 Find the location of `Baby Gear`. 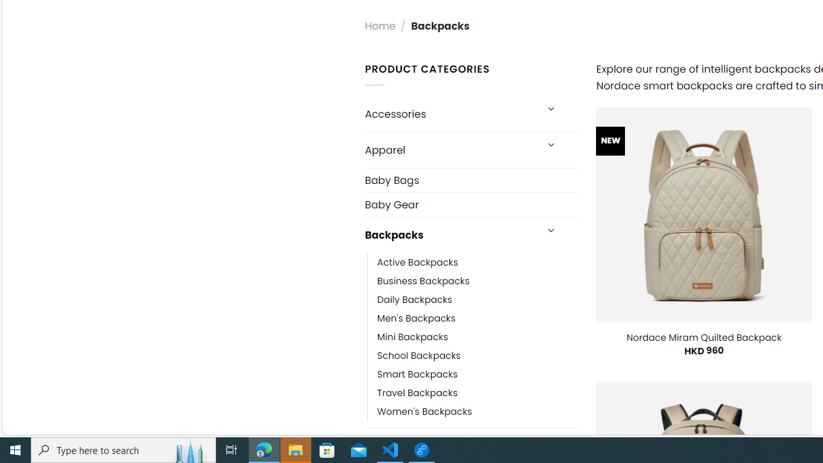

Baby Gear is located at coordinates (471, 204).